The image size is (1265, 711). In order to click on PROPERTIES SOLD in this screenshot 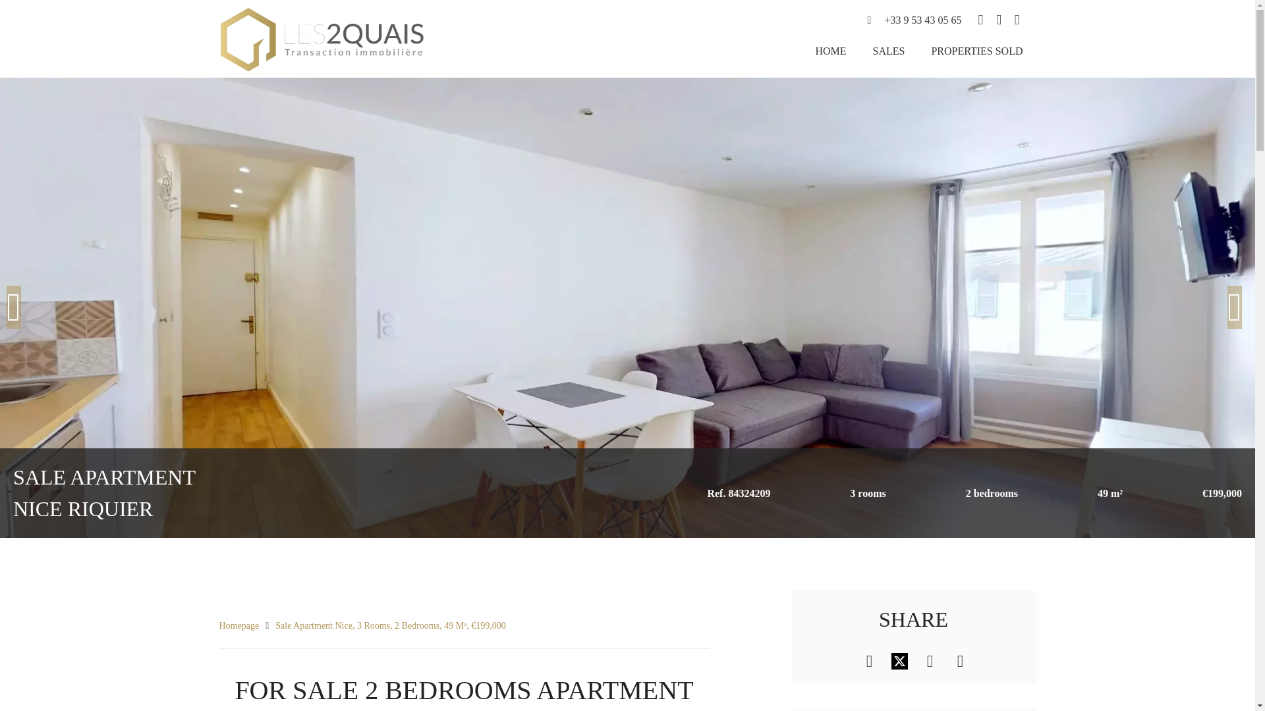, I will do `click(976, 51)`.